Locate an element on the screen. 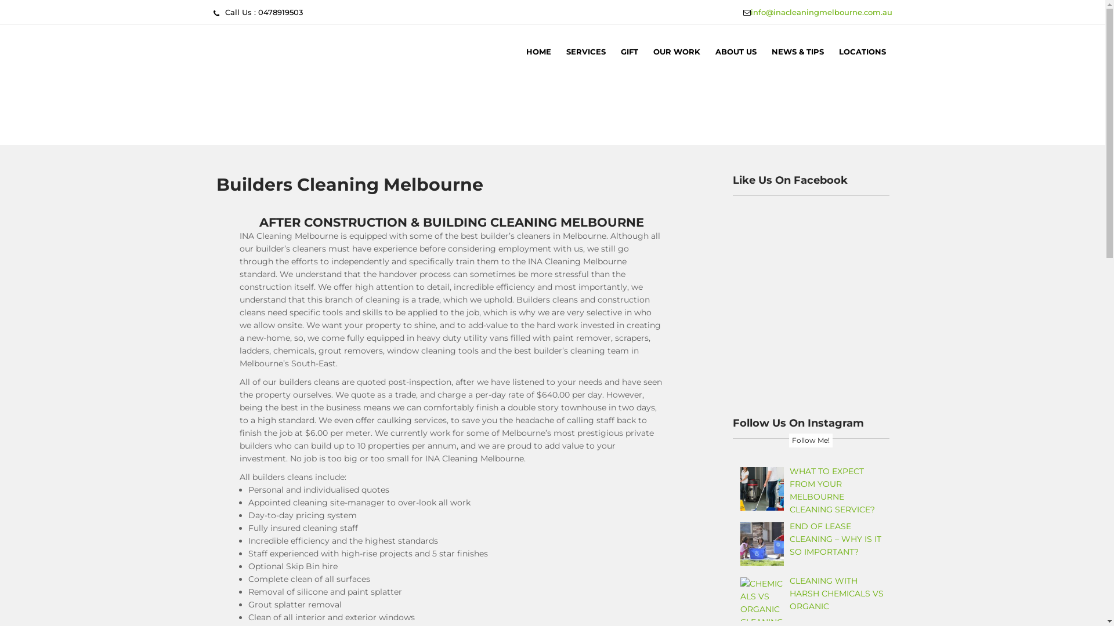 The width and height of the screenshot is (1114, 626). info@inacleaningmelbourne.com.au is located at coordinates (822, 12).